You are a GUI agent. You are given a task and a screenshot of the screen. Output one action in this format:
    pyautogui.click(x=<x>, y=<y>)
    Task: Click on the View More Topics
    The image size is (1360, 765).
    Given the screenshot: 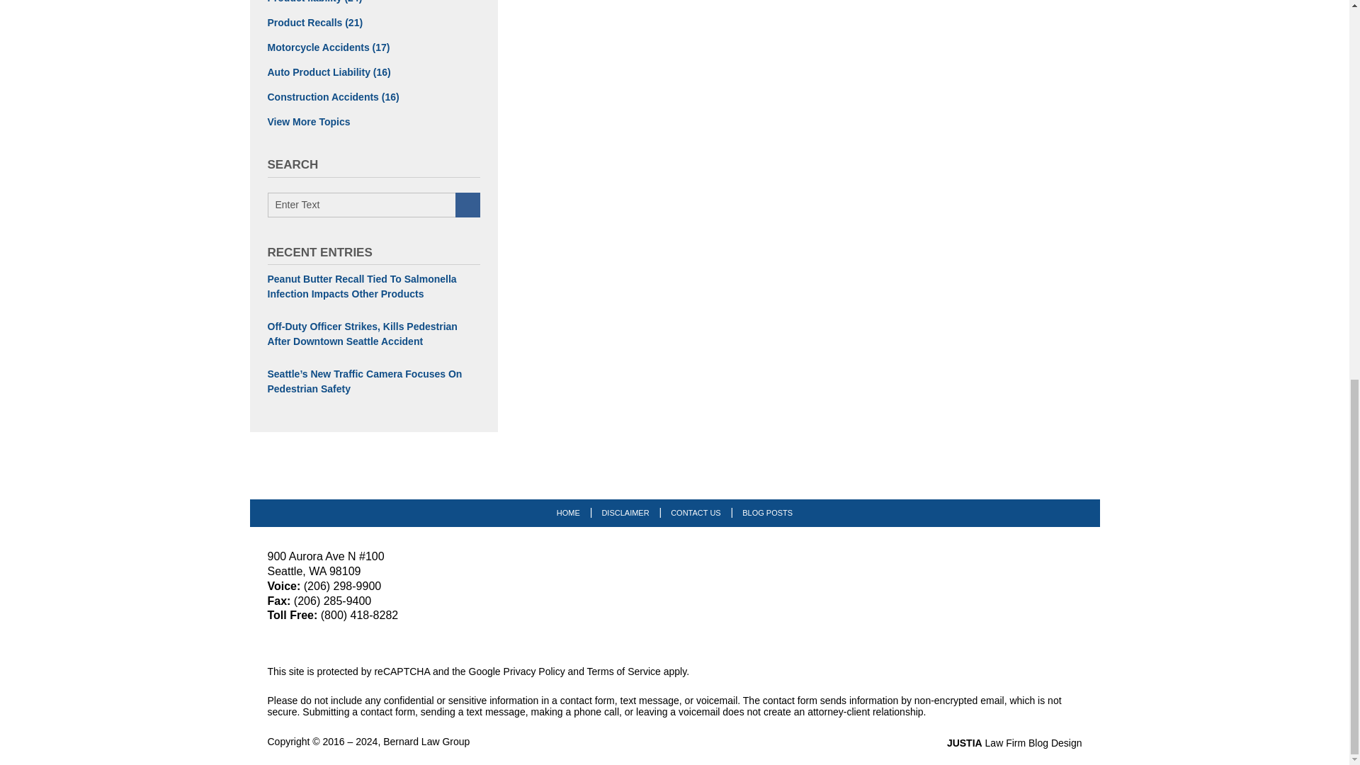 What is the action you would take?
    pyautogui.click(x=374, y=122)
    